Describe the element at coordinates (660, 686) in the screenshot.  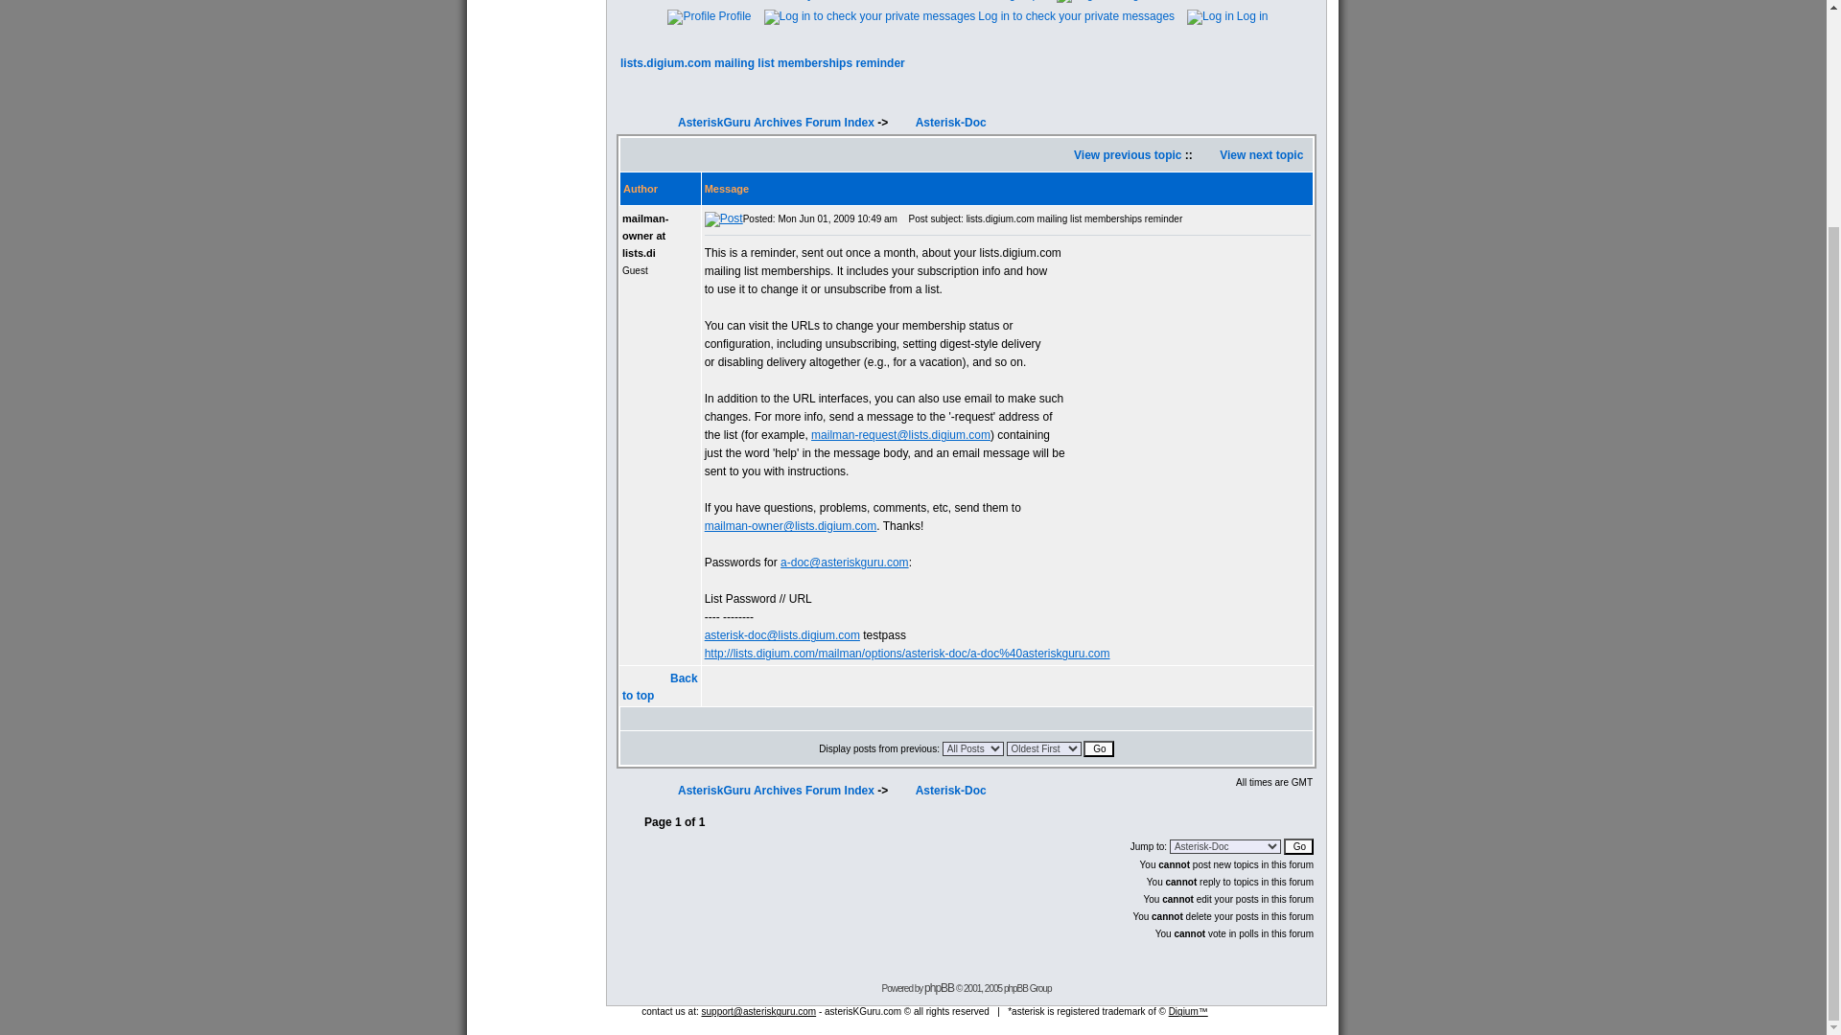
I see `Back to top` at that location.